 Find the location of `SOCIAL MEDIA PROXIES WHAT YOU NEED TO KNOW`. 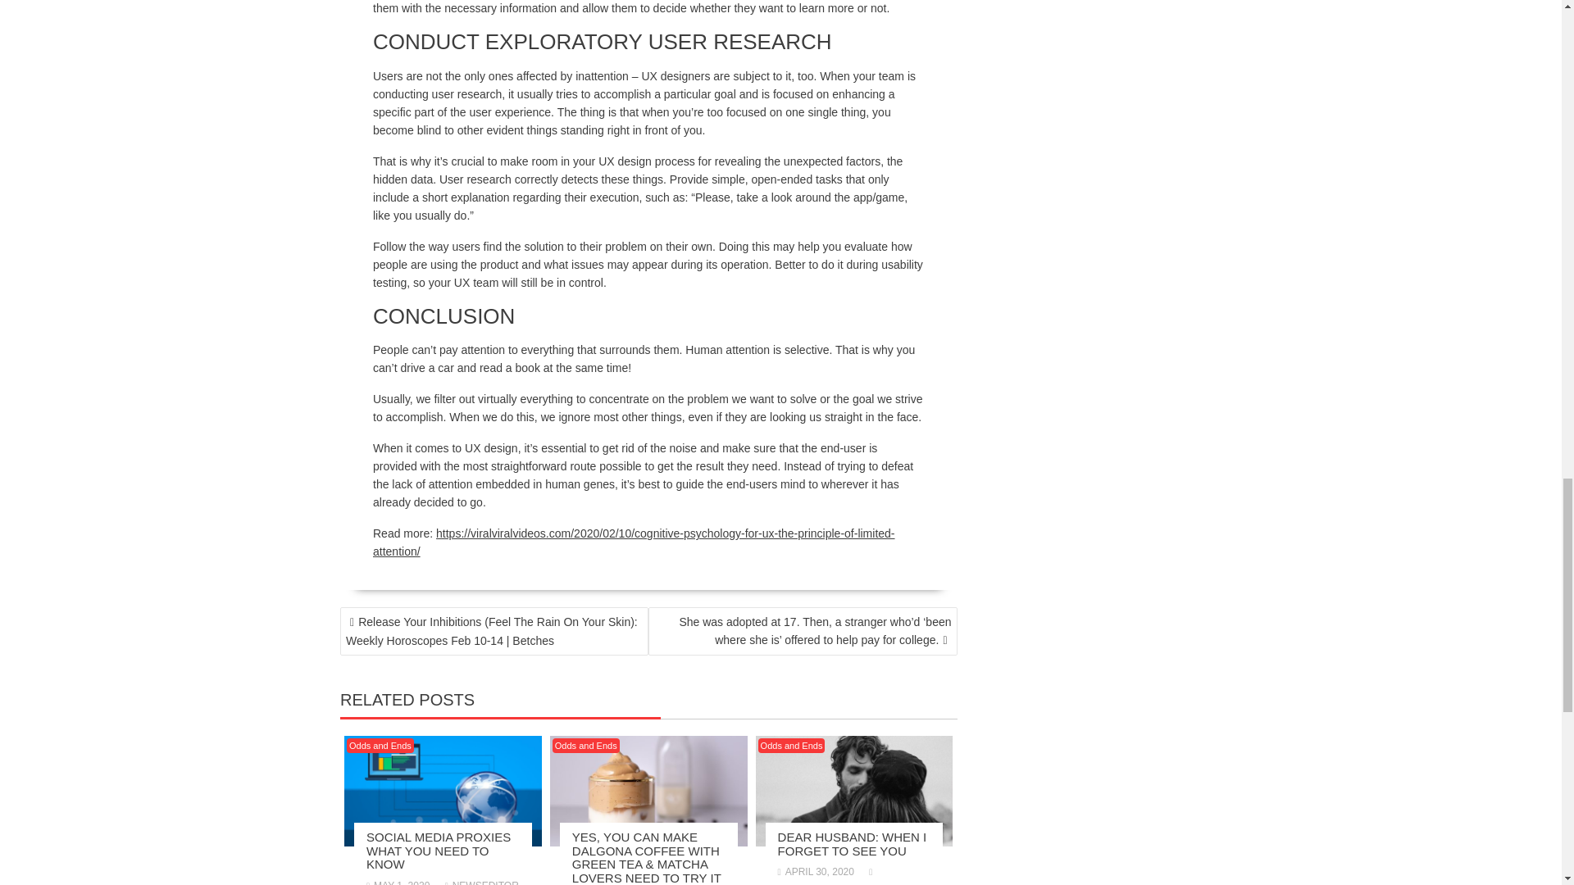

SOCIAL MEDIA PROXIES WHAT YOU NEED TO KNOW is located at coordinates (438, 851).